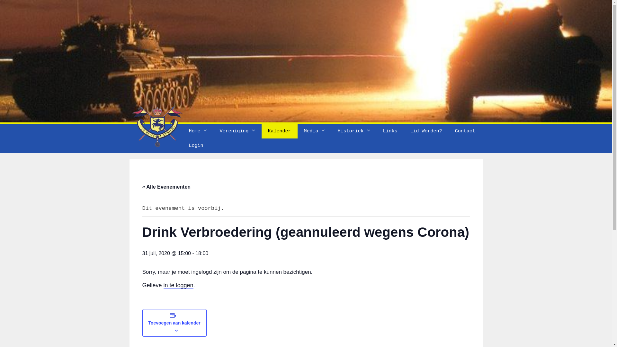 The image size is (617, 347). I want to click on Login, so click(196, 146).